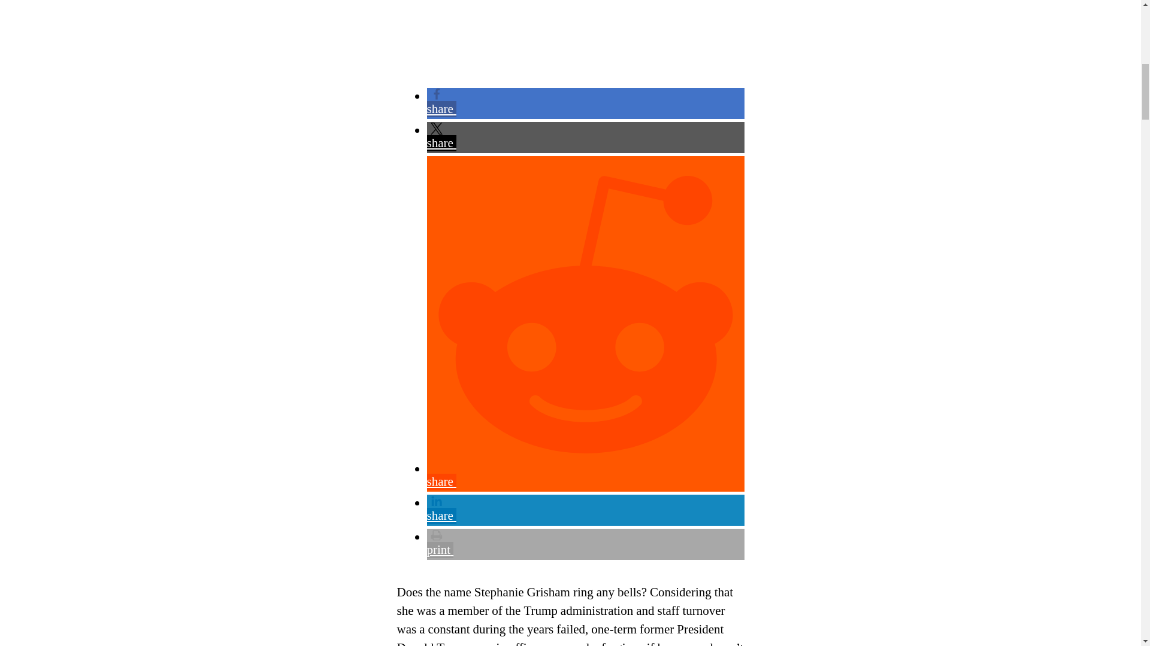 This screenshot has width=1150, height=646. Describe the element at coordinates (585, 510) in the screenshot. I see `share ` at that location.